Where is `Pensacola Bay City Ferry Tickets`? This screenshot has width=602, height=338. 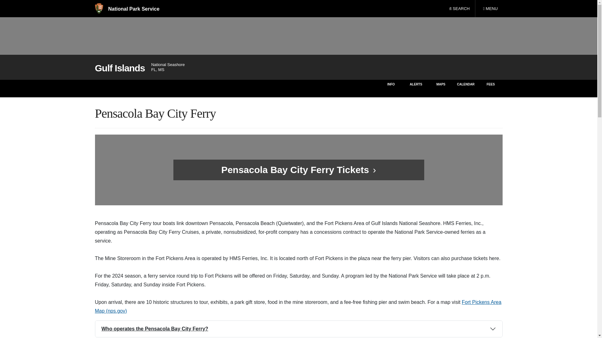 Pensacola Bay City Ferry Tickets is located at coordinates (295, 170).